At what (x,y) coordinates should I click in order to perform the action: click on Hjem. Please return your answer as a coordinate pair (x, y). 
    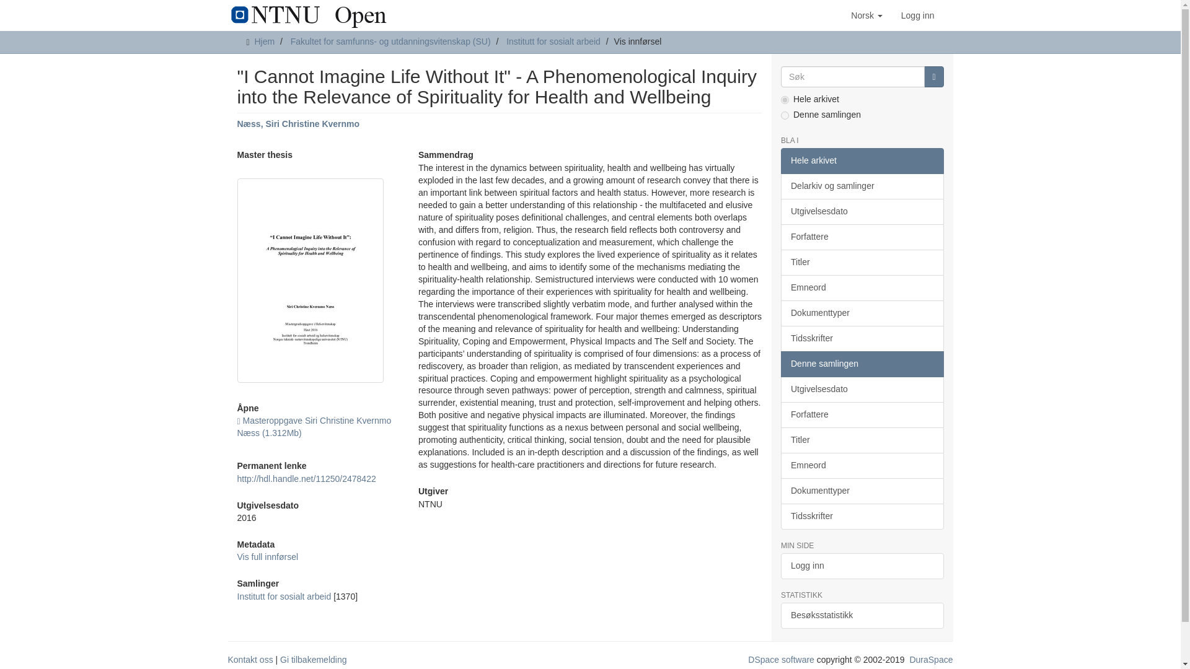
    Looking at the image, I should click on (264, 41).